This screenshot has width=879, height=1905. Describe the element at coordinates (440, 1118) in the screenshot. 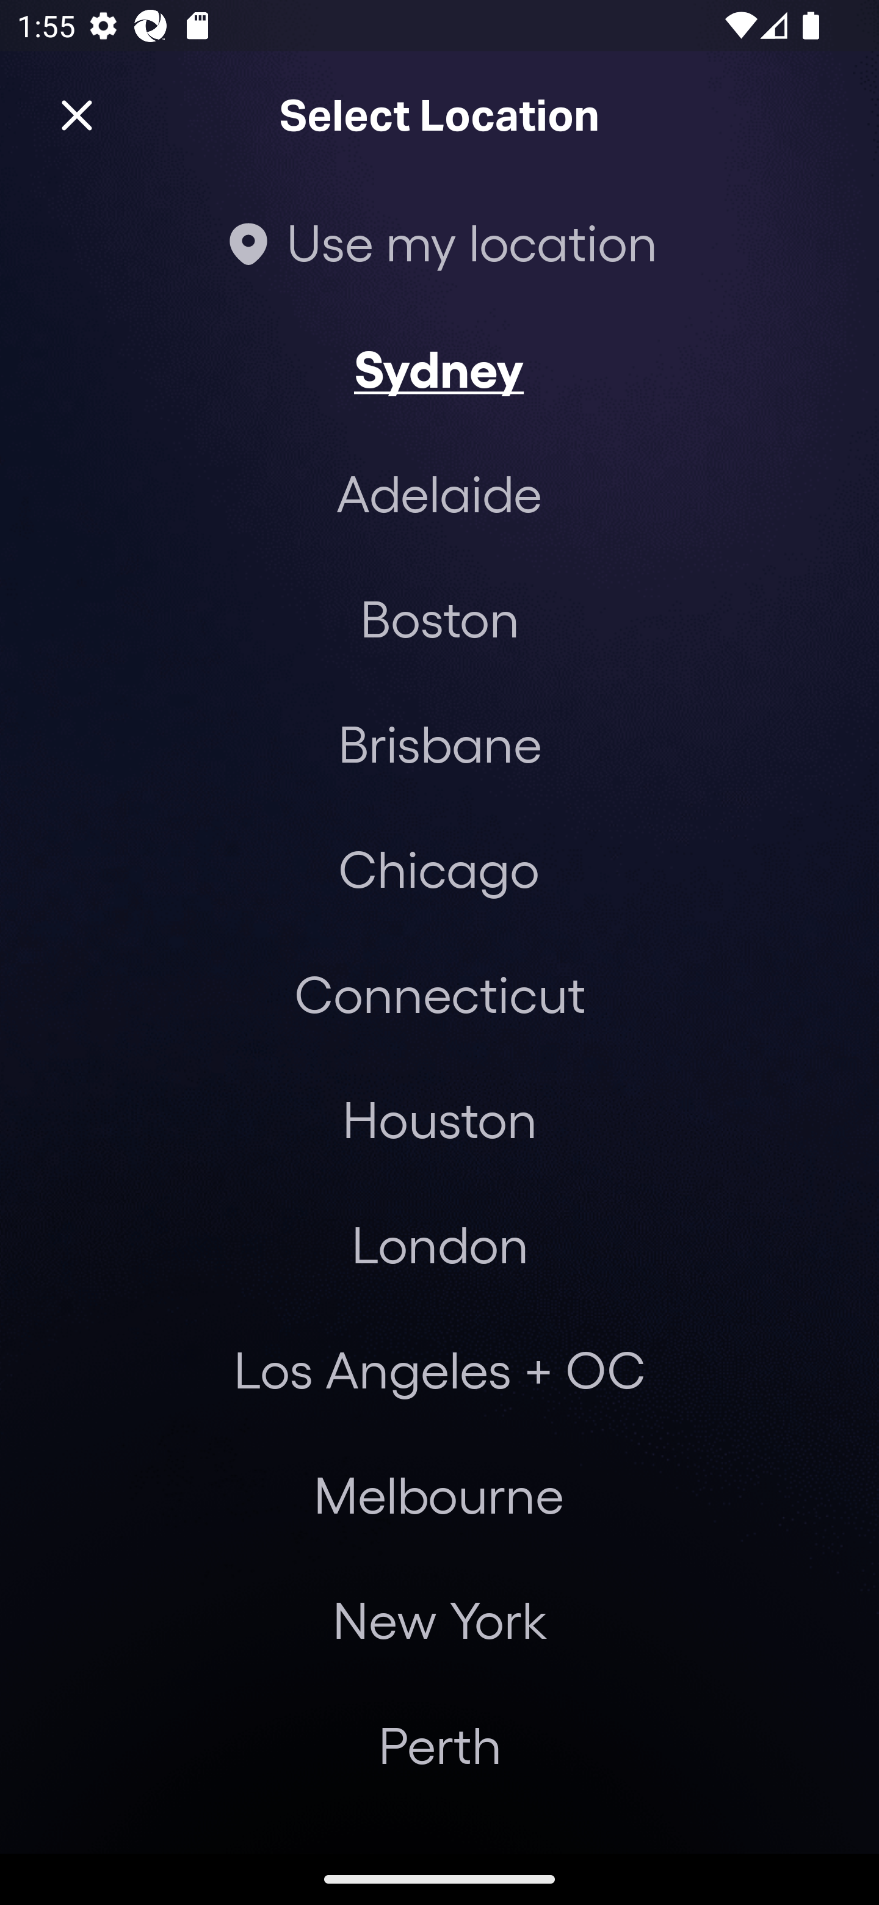

I see `Houston` at that location.